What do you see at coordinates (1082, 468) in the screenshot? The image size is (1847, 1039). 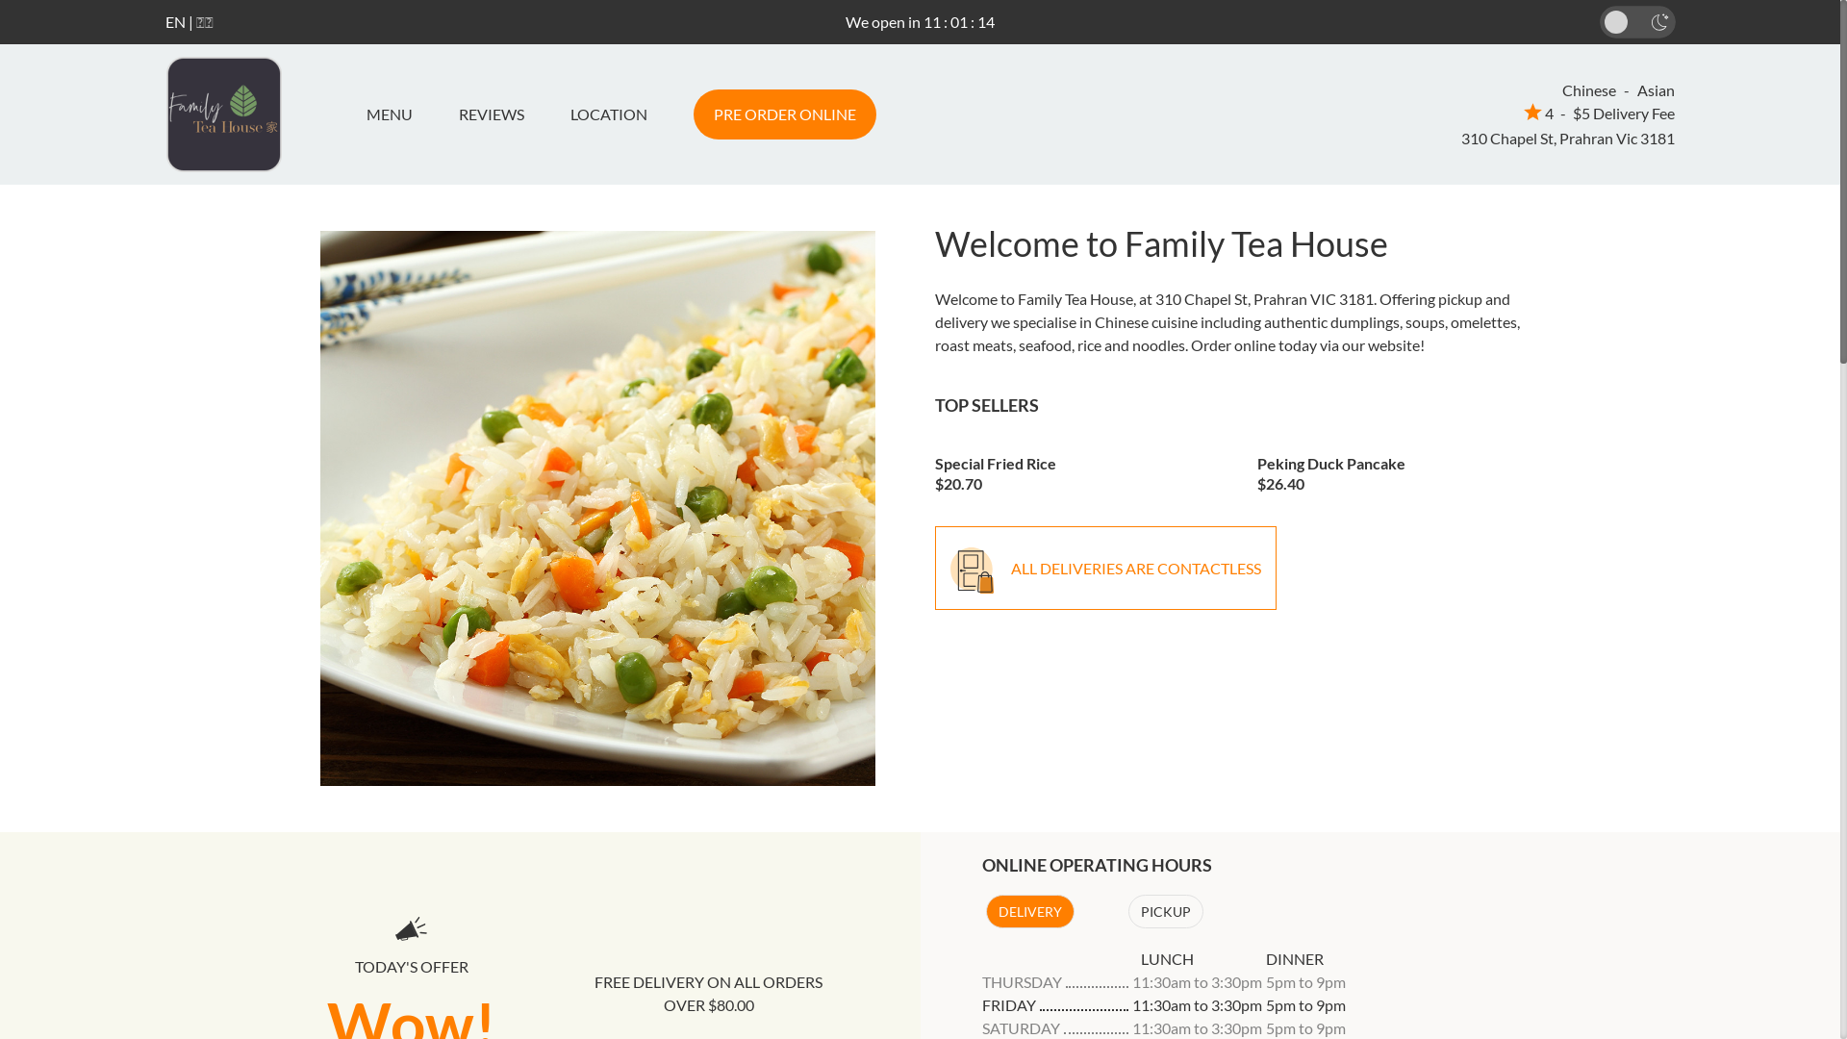 I see `Special Fried Rice
$20.70` at bounding box center [1082, 468].